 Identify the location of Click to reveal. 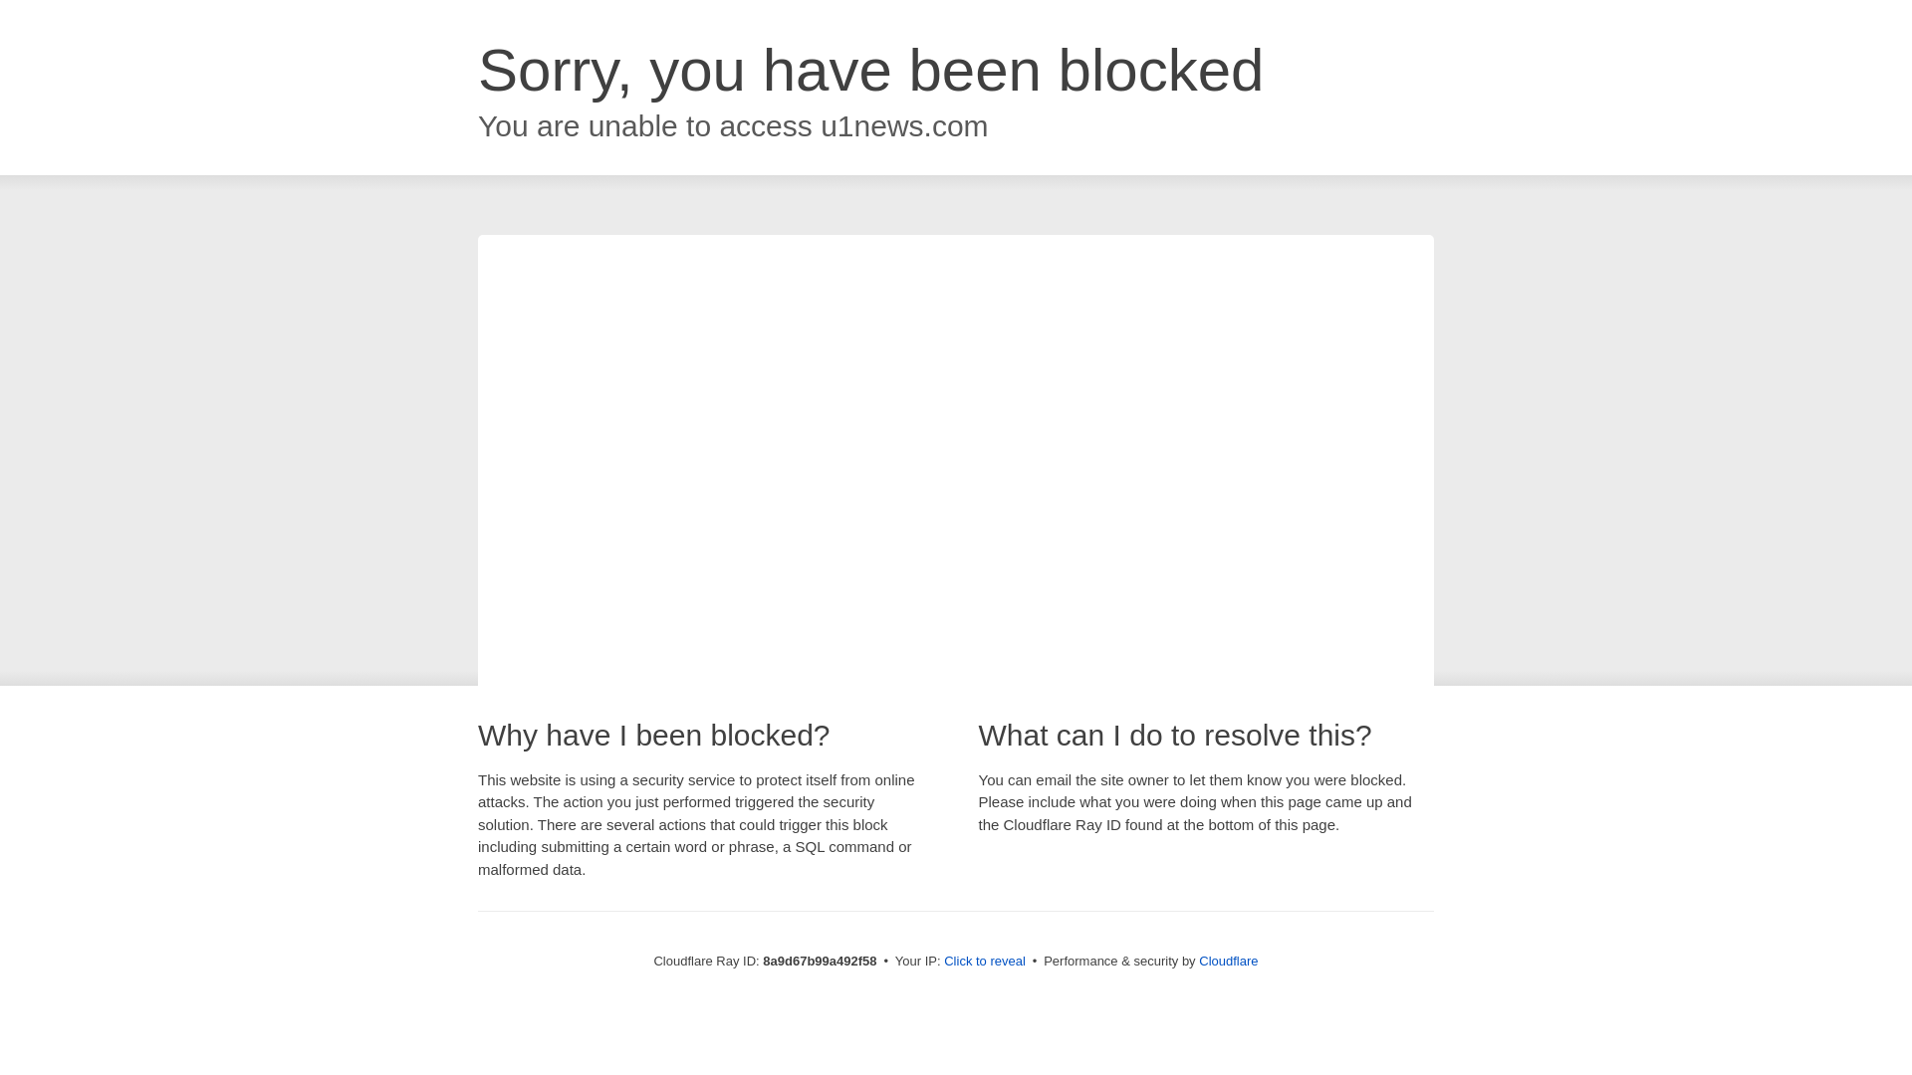
(984, 962).